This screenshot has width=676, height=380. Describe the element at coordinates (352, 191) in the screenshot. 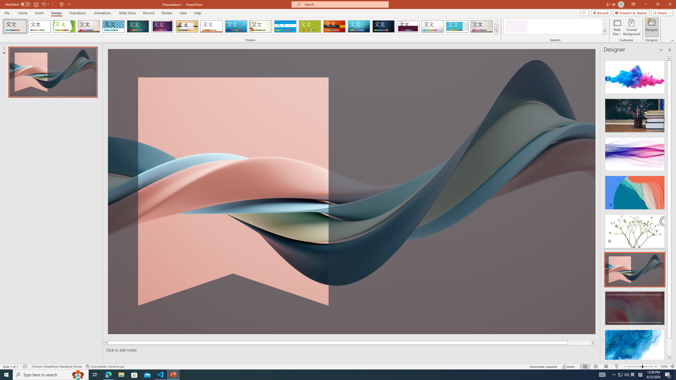

I see `Wavy 3D art` at that location.